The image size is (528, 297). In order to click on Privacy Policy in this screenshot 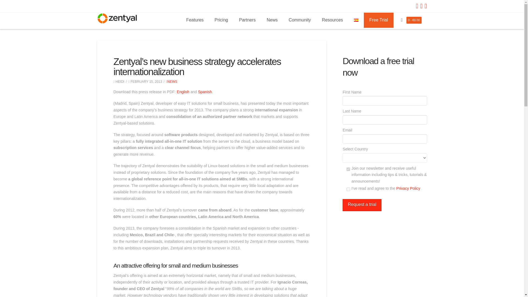, I will do `click(408, 188)`.